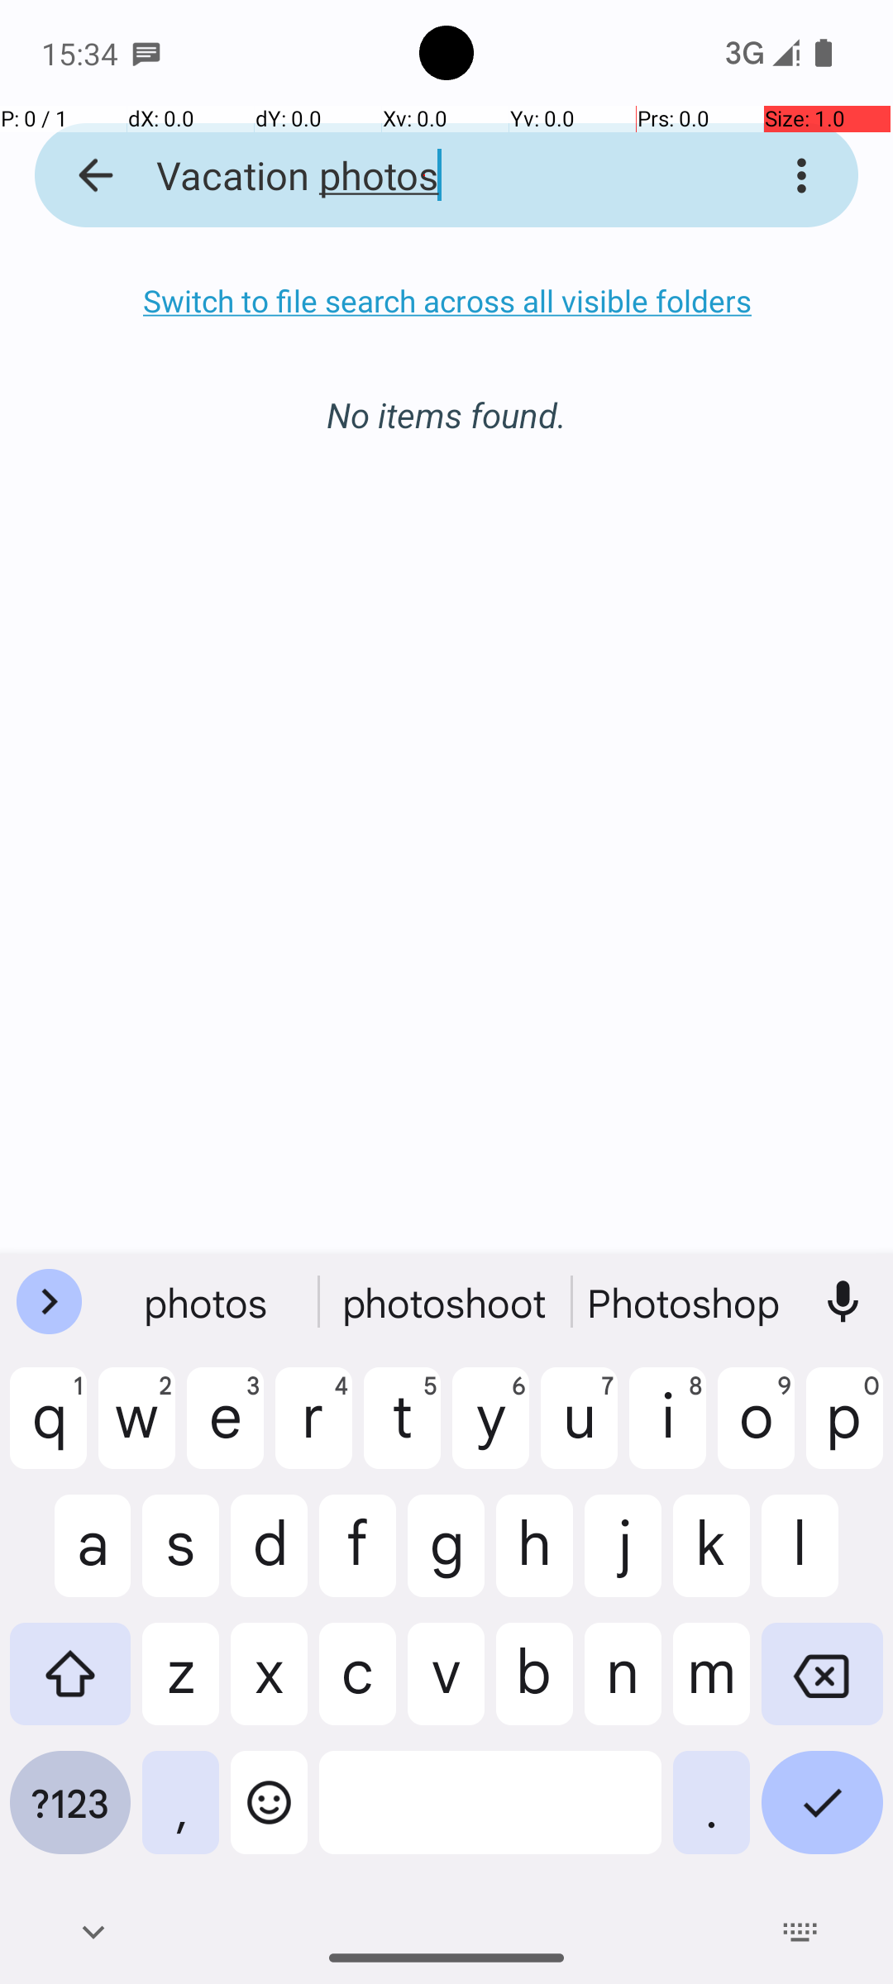  I want to click on g, so click(446, 1559).